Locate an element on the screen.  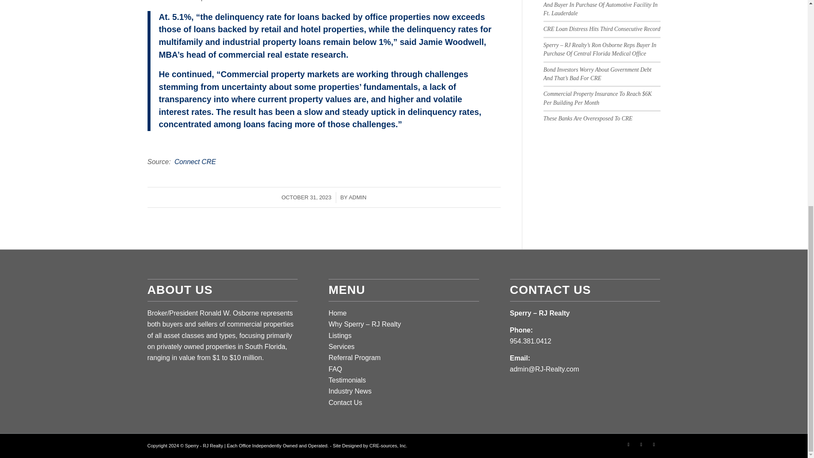
ADMIN is located at coordinates (358, 197).